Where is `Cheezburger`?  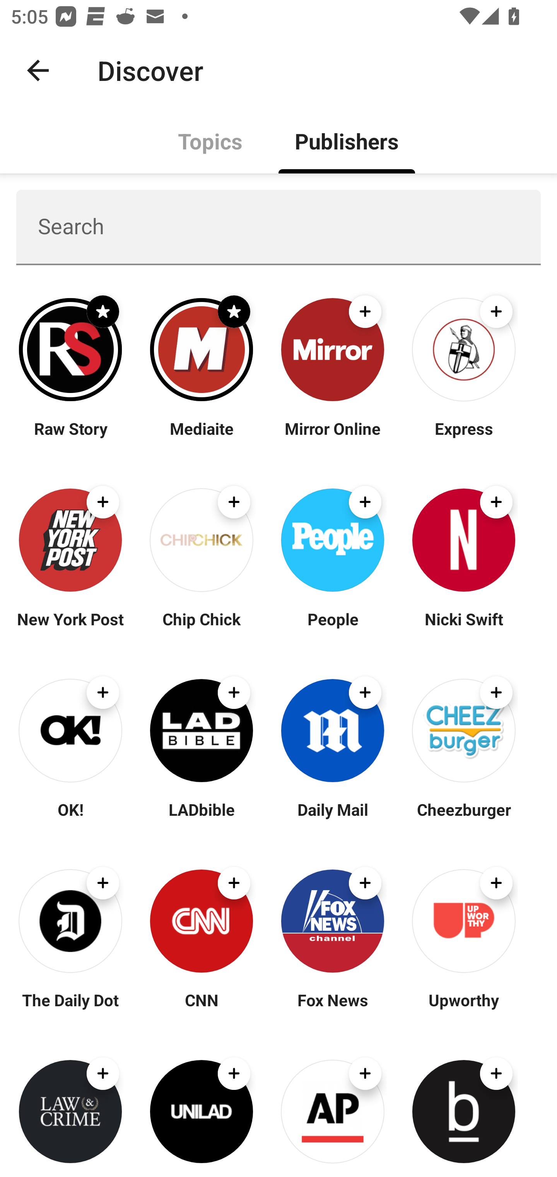 Cheezburger is located at coordinates (463, 818).